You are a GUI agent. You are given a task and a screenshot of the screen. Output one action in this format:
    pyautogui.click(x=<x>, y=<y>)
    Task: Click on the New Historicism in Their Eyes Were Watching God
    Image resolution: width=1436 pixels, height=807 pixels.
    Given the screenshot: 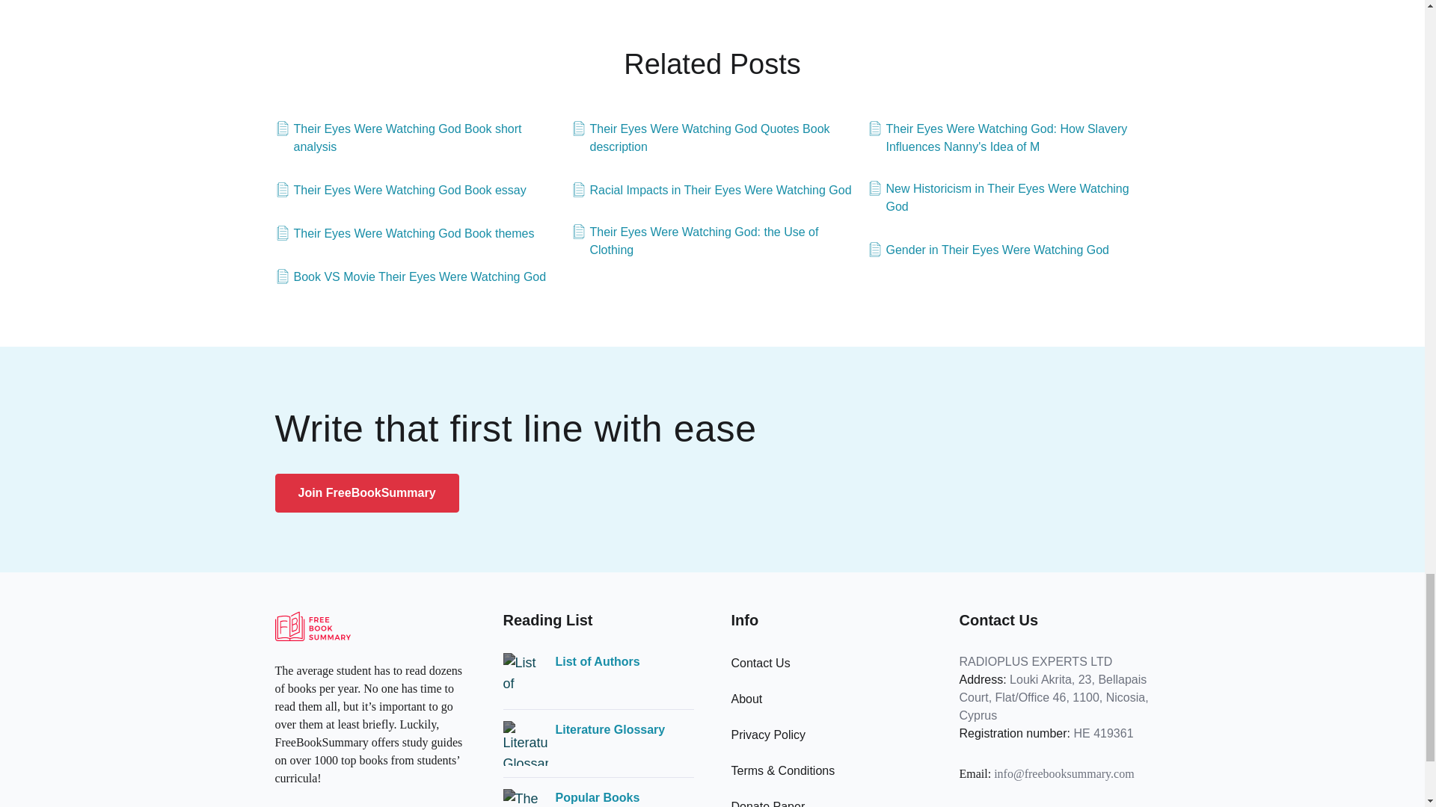 What is the action you would take?
    pyautogui.click(x=1008, y=197)
    